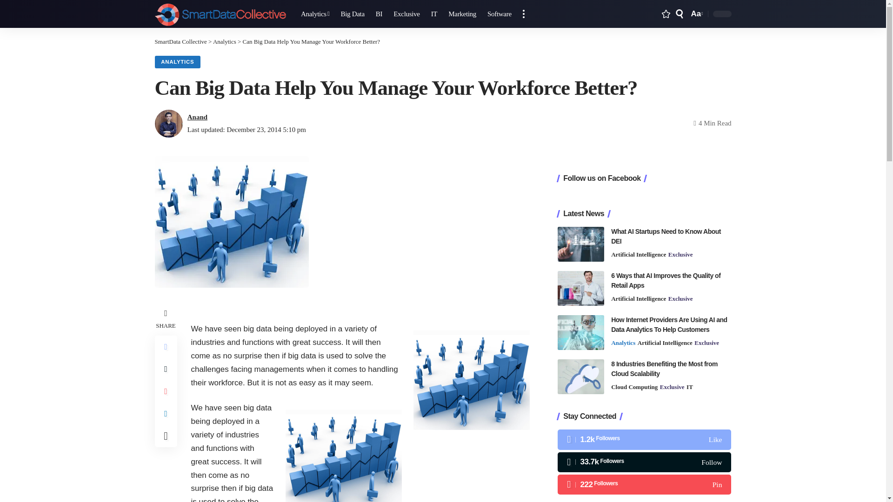 This screenshot has width=893, height=502. I want to click on 6 Ways that AI Improves the Quality of Retail Apps, so click(580, 288).